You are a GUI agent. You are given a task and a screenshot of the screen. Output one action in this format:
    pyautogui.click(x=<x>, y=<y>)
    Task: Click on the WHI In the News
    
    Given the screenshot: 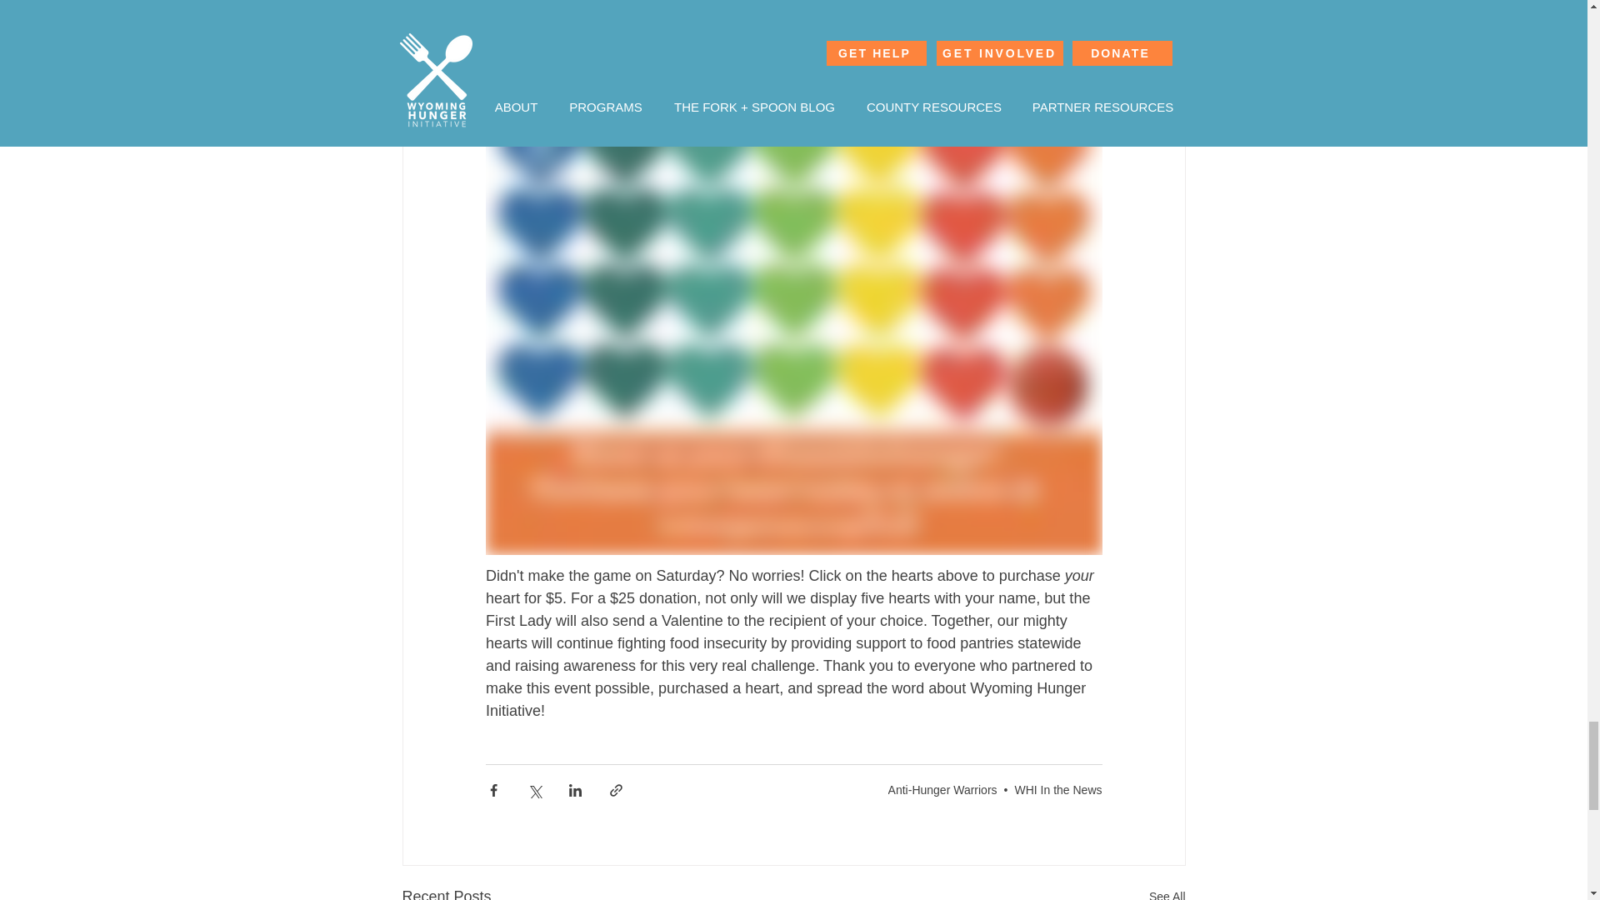 What is the action you would take?
    pyautogui.click(x=1058, y=789)
    